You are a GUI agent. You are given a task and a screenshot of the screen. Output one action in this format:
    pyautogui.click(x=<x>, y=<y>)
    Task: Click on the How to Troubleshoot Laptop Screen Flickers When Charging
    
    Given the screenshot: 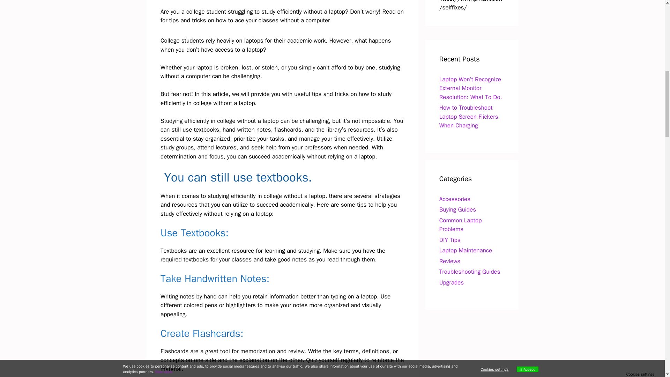 What is the action you would take?
    pyautogui.click(x=469, y=117)
    